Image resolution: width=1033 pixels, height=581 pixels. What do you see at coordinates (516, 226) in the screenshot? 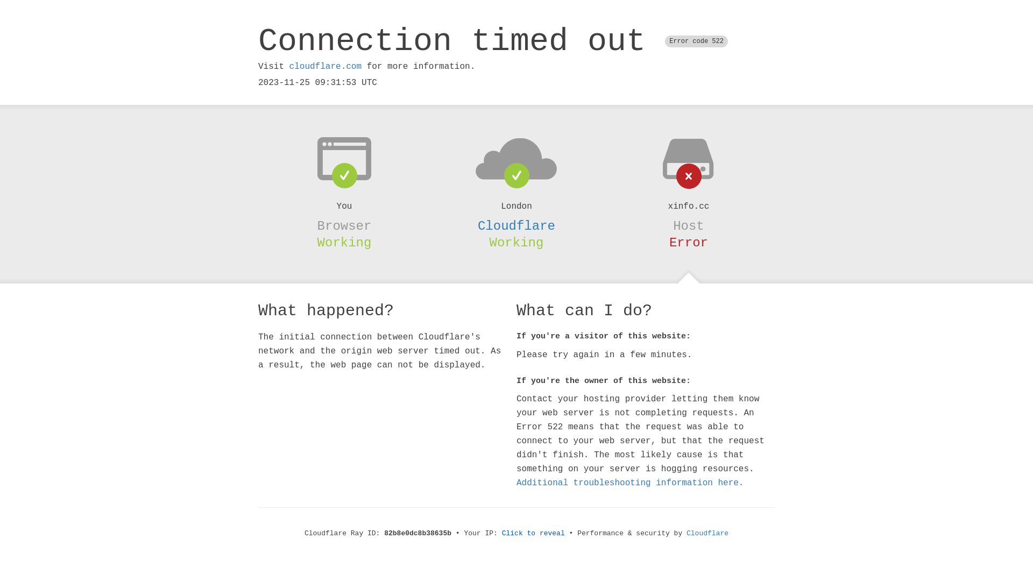
I see `Cloudflare` at bounding box center [516, 226].